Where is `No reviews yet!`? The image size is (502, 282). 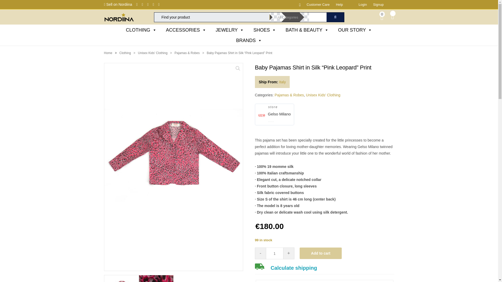 No reviews yet! is located at coordinates (279, 120).